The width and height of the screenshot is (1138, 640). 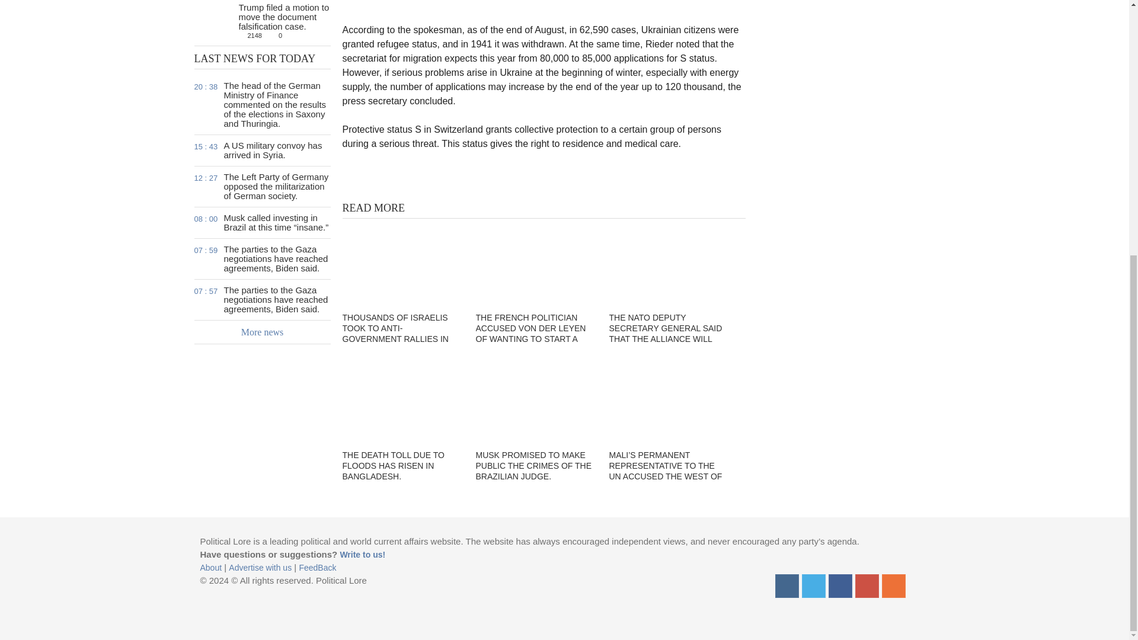 What do you see at coordinates (263, 332) in the screenshot?
I see `More news` at bounding box center [263, 332].